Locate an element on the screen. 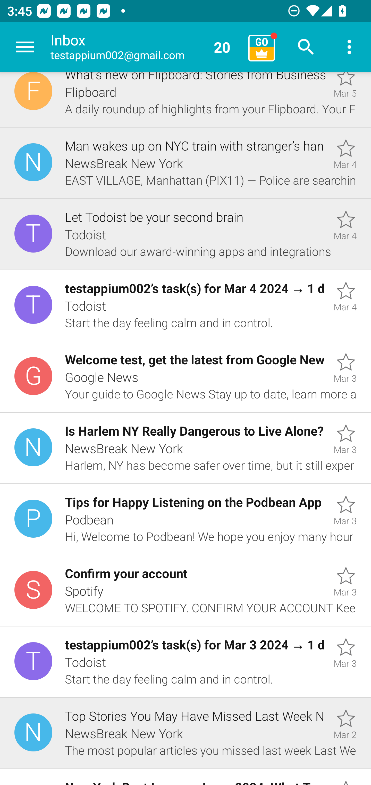 The height and width of the screenshot is (785, 371). Inbox testappium002@gmail.com 20 is located at coordinates (146, 47).